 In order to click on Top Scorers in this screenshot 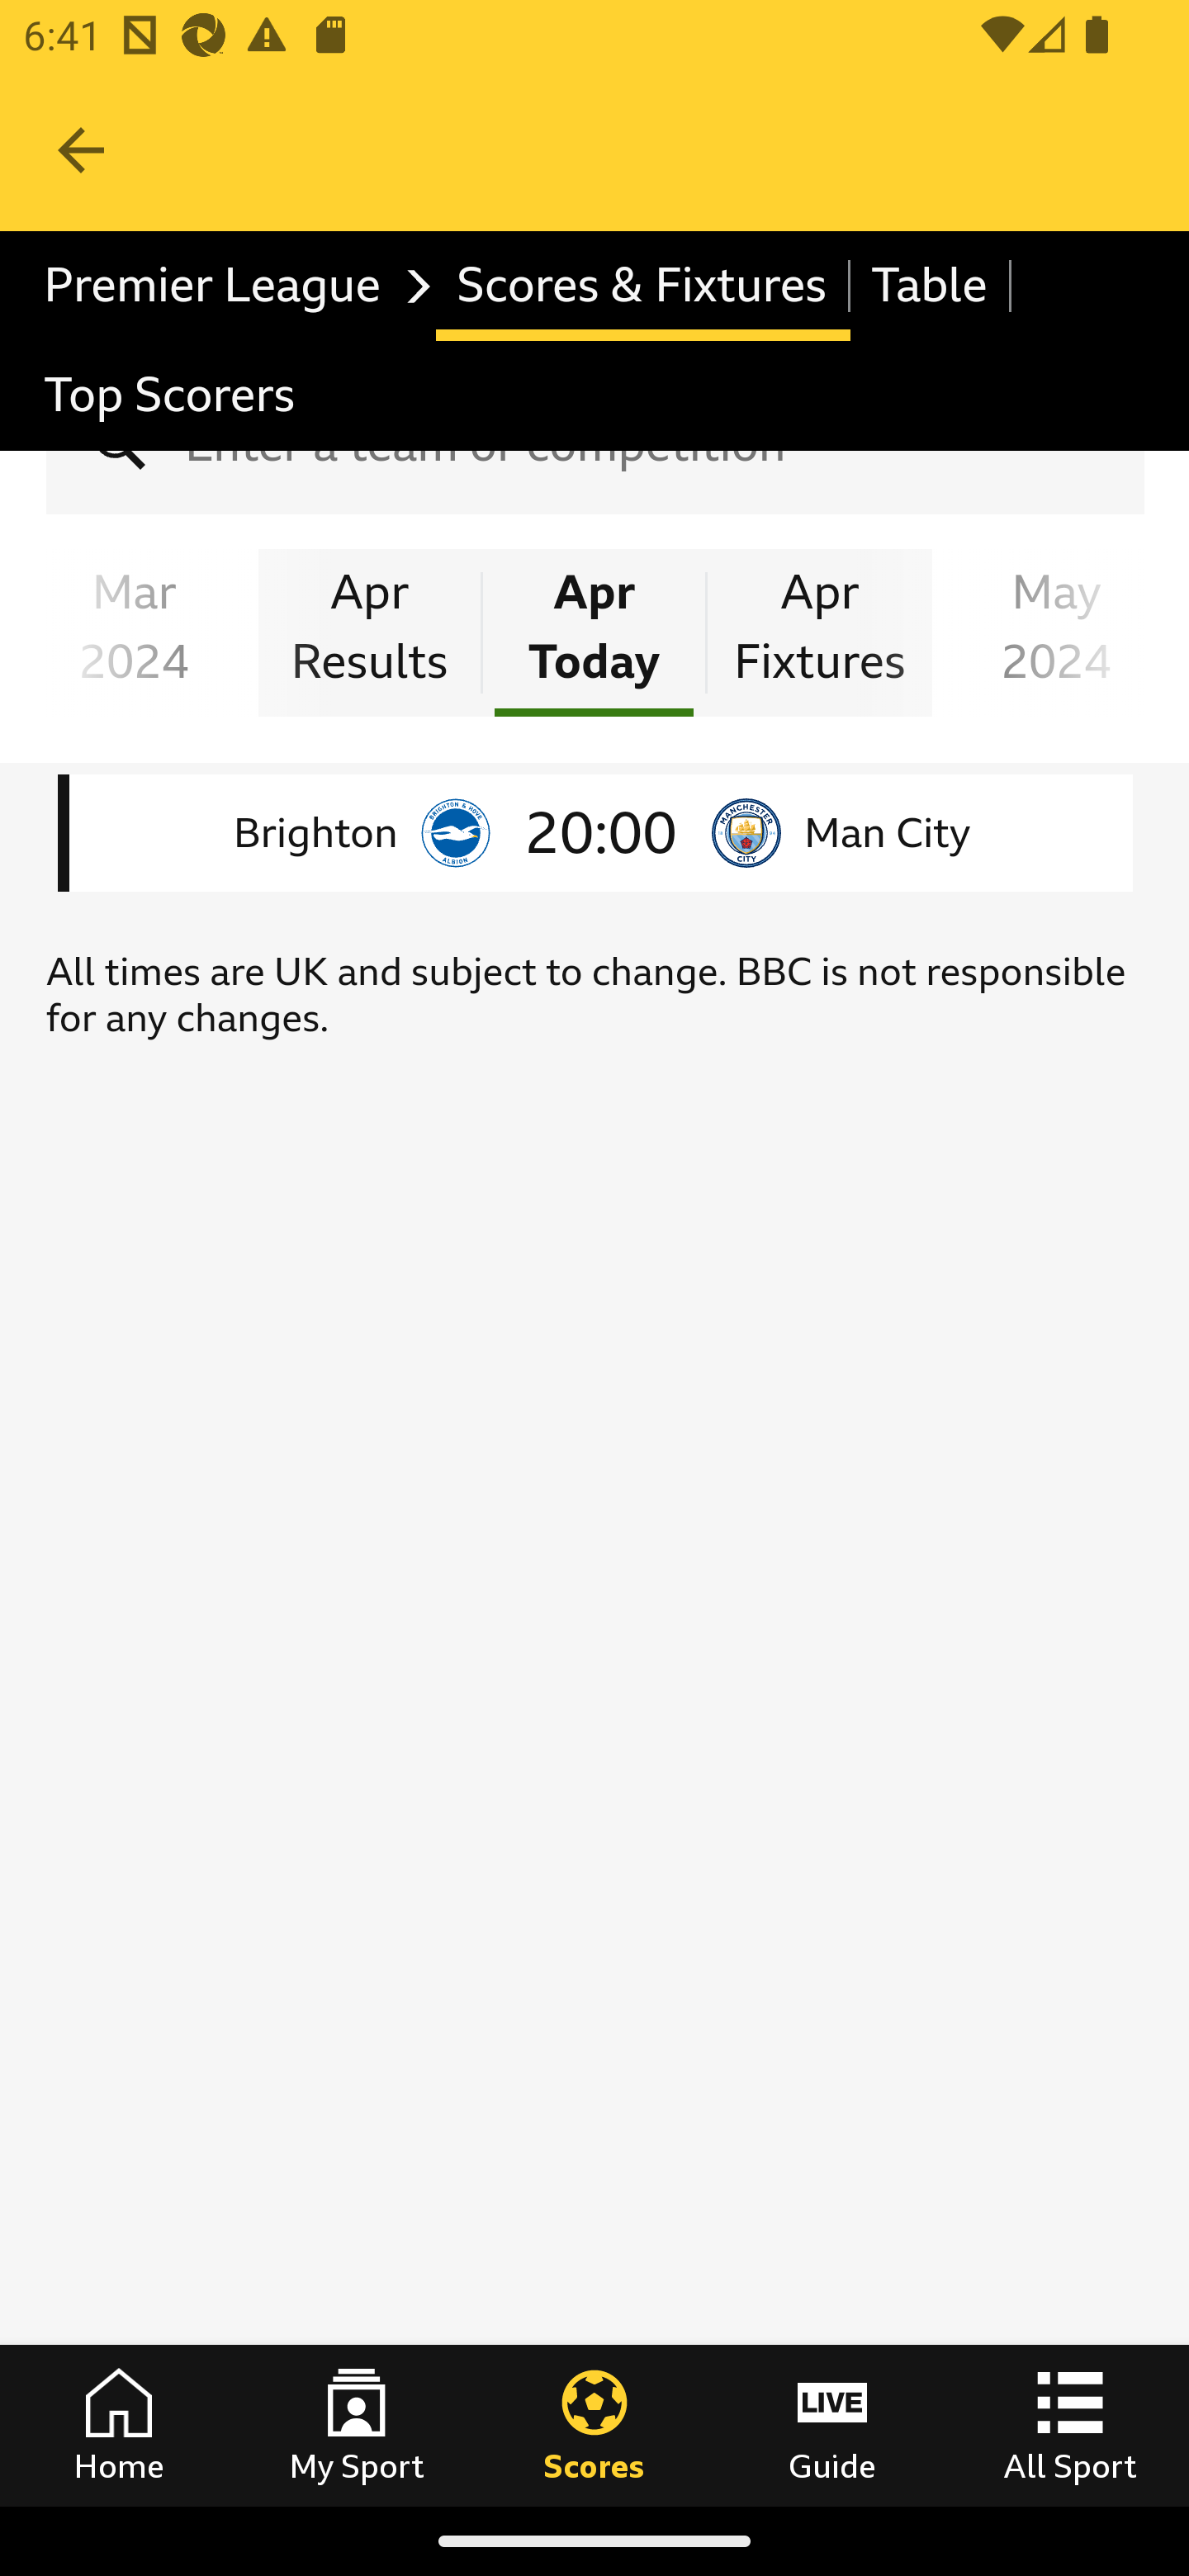, I will do `click(170, 395)`.